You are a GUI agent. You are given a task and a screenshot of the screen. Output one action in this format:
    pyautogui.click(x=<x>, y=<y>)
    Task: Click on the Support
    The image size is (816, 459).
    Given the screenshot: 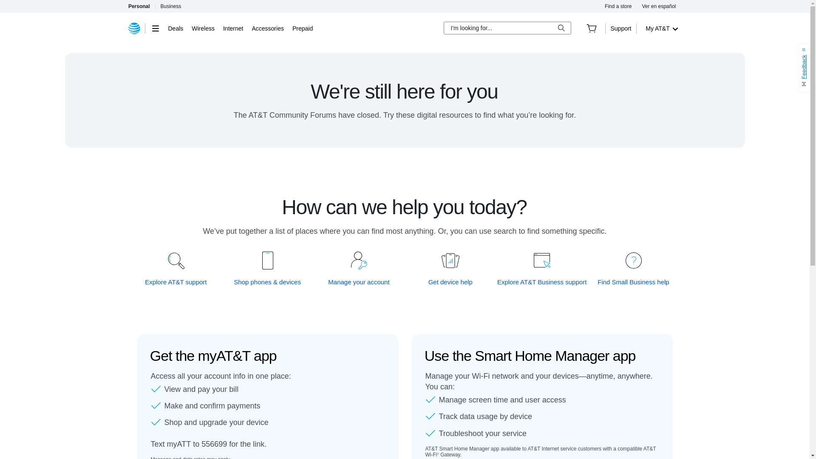 What is the action you would take?
    pyautogui.click(x=620, y=28)
    